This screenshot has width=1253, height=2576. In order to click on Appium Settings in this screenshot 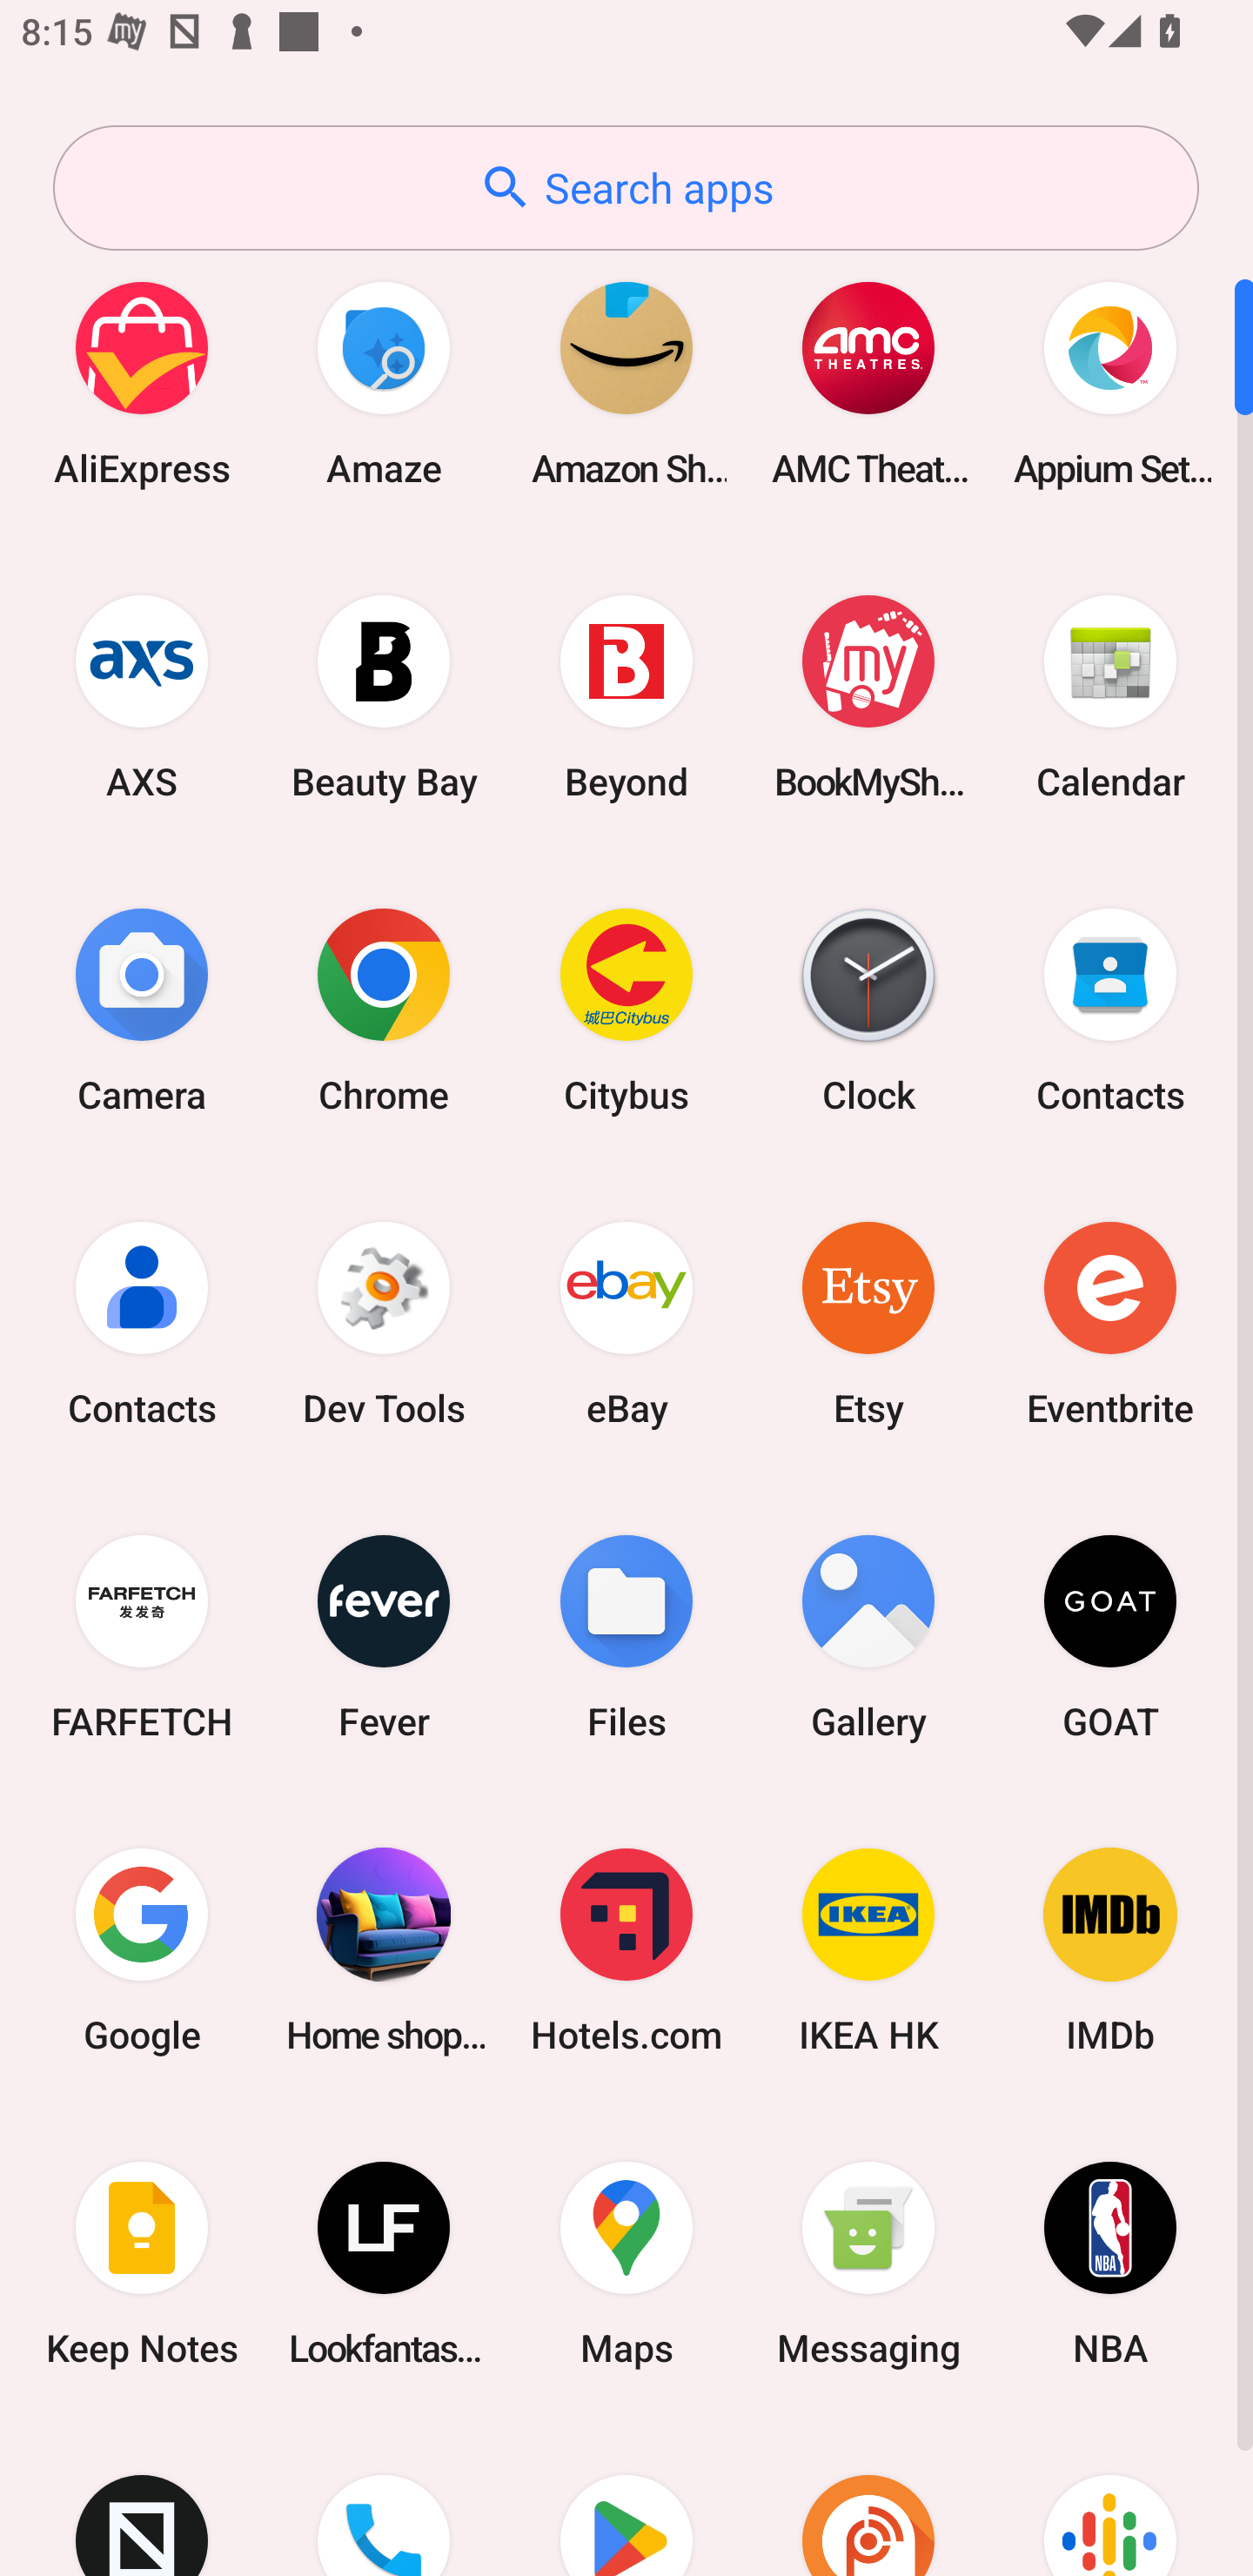, I will do `click(1110, 383)`.